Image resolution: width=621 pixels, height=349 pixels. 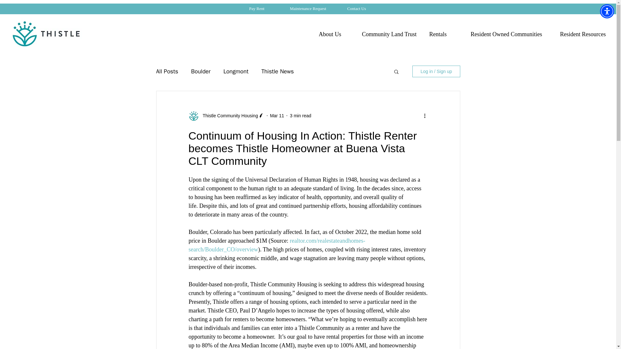 What do you see at coordinates (277, 116) in the screenshot?
I see `Mar 11` at bounding box center [277, 116].